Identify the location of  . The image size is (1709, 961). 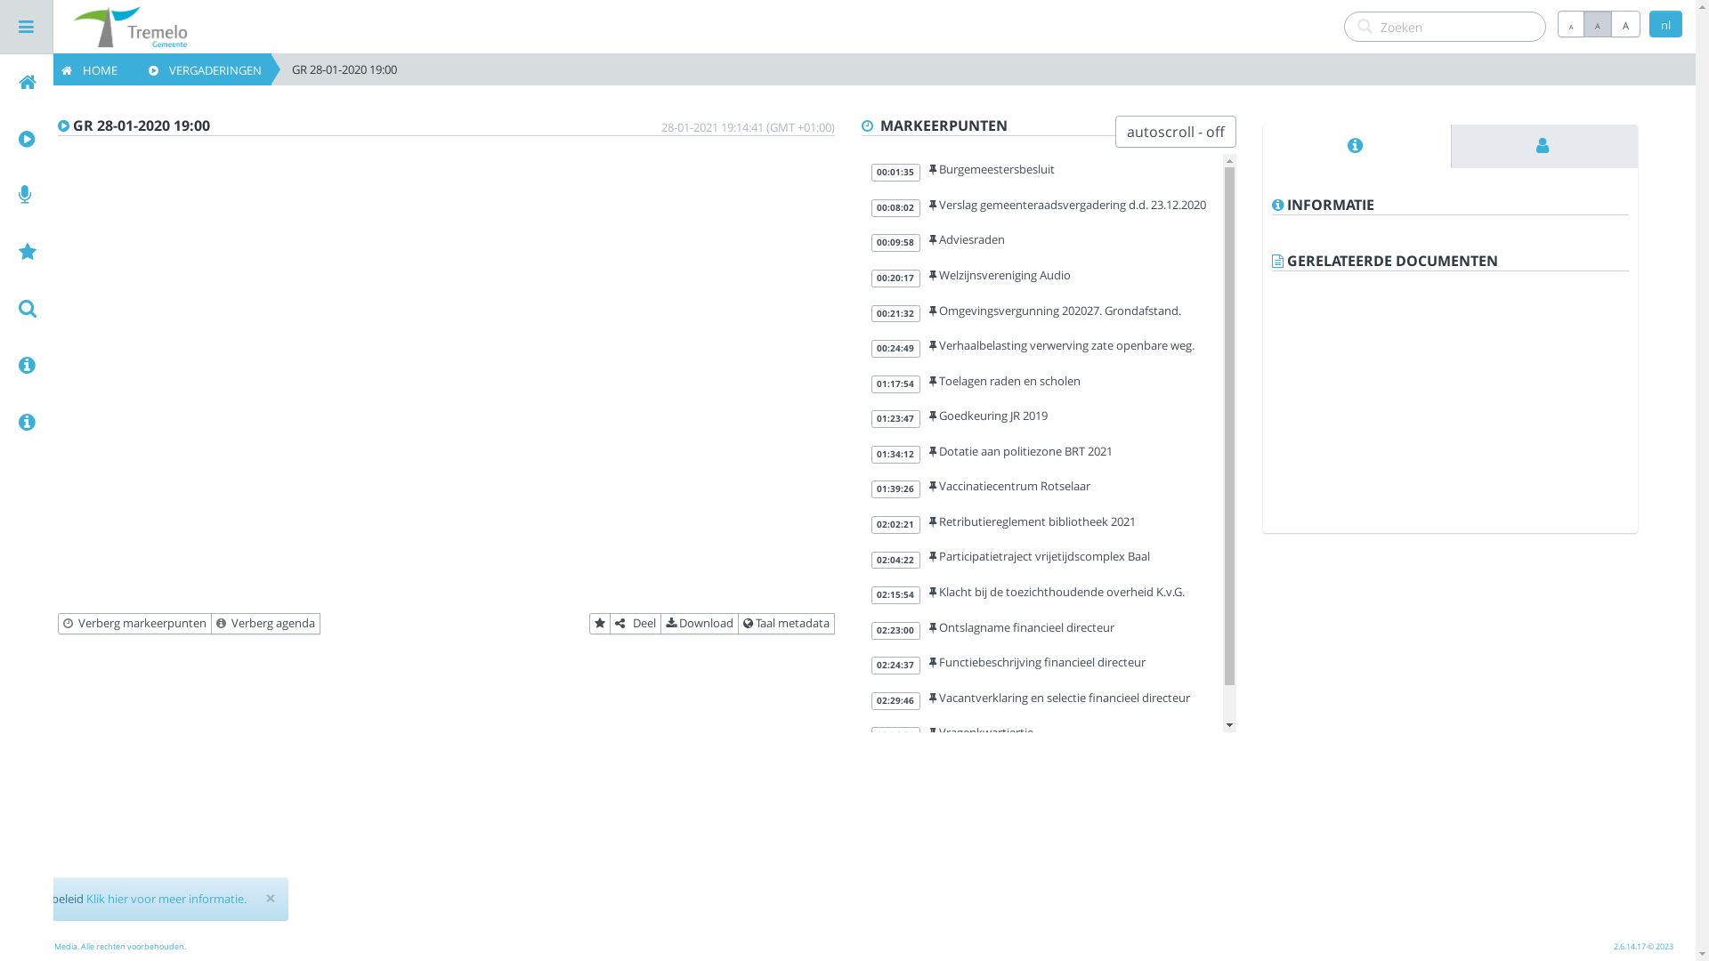
(1545, 146).